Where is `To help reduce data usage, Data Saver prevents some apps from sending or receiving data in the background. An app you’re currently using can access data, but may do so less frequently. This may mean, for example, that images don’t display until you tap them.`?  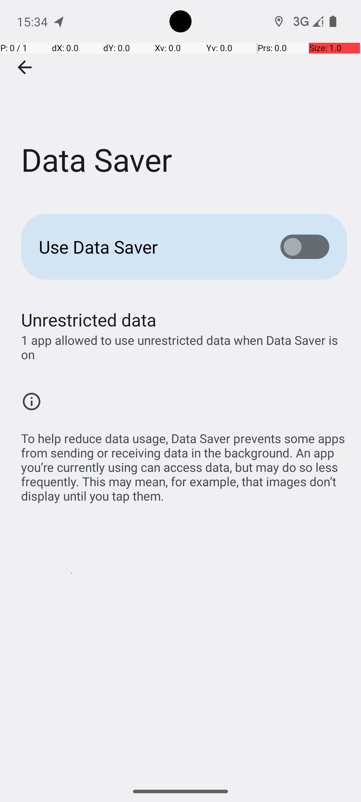 To help reduce data usage, Data Saver prevents some apps from sending or receiving data in the background. An app you’re currently using can access data, but may do so less frequently. This may mean, for example, that images don’t display until you tap them. is located at coordinates (184, 463).